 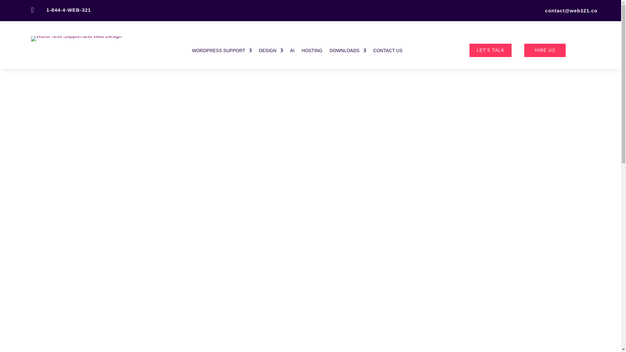 I want to click on CONTACT US, so click(x=388, y=51).